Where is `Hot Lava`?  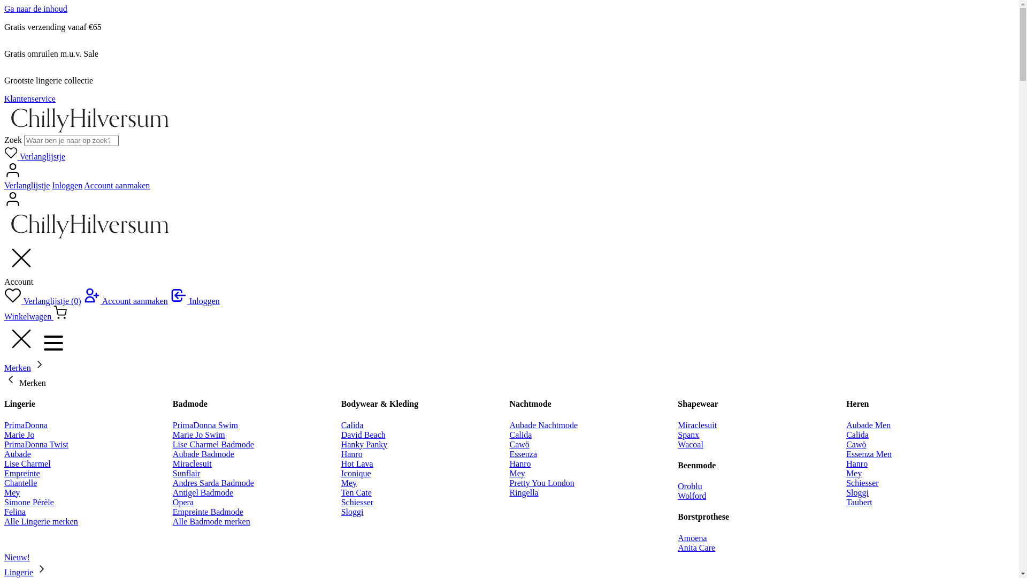
Hot Lava is located at coordinates (357, 463).